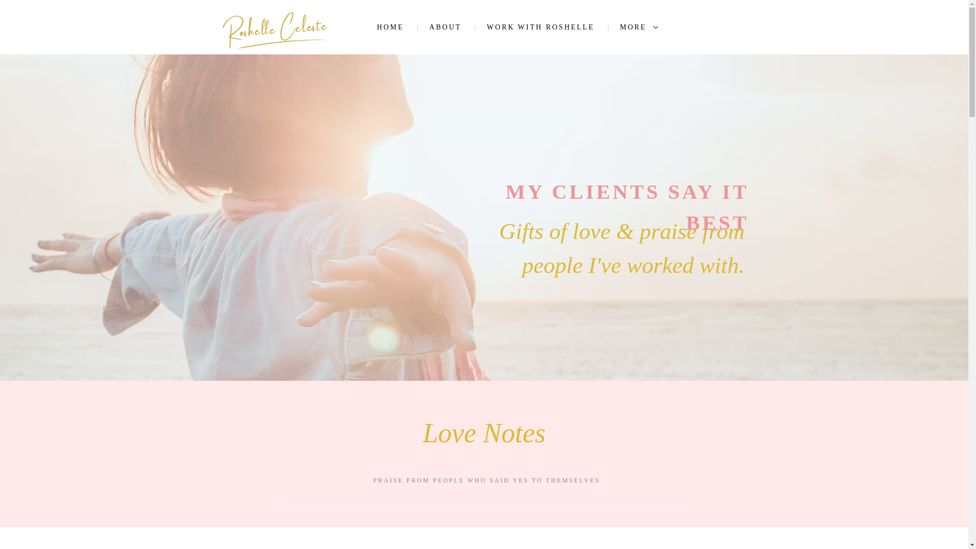 This screenshot has width=976, height=549. What do you see at coordinates (389, 27) in the screenshot?
I see `HOME` at bounding box center [389, 27].